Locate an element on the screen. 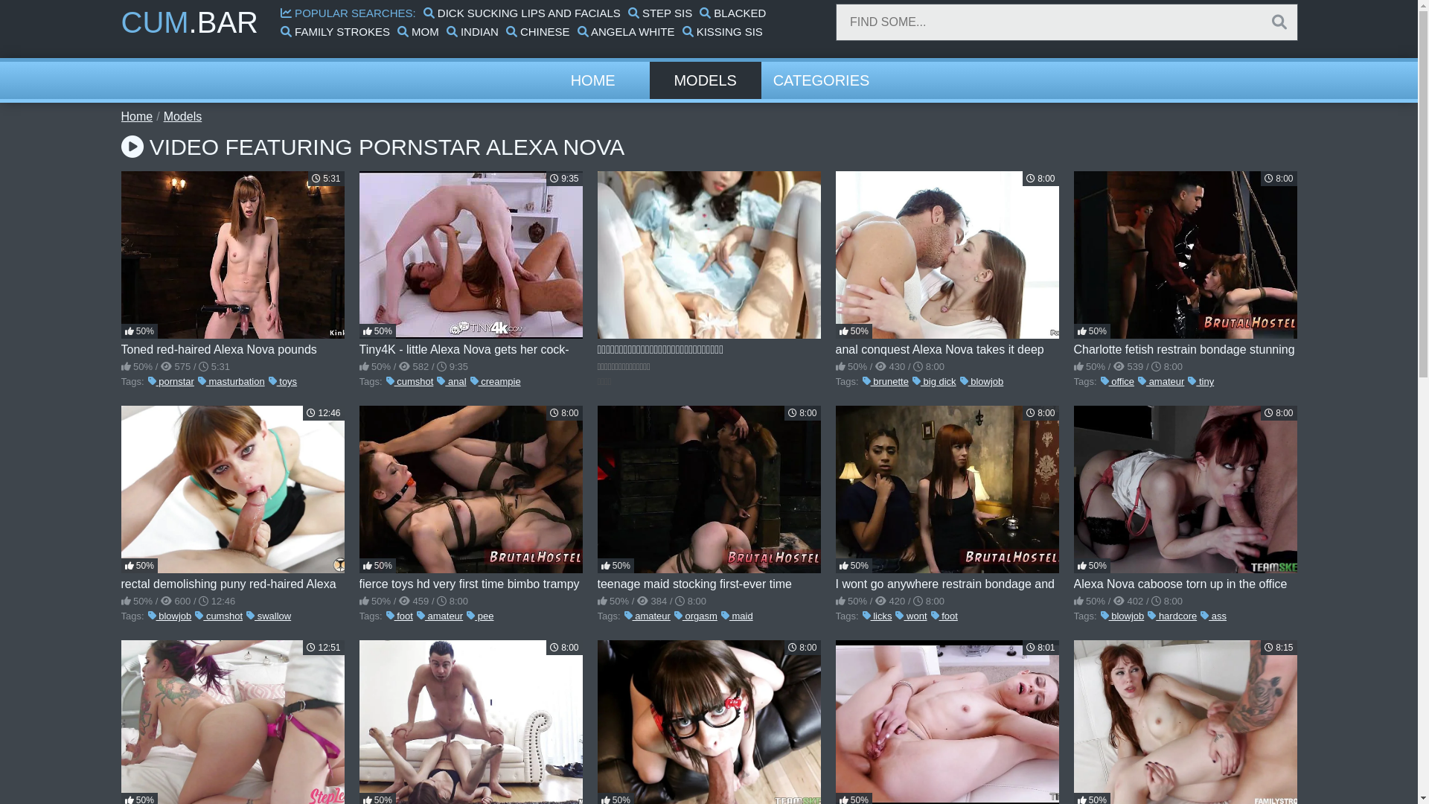 This screenshot has width=1429, height=804. Search is located at coordinates (1279, 22).